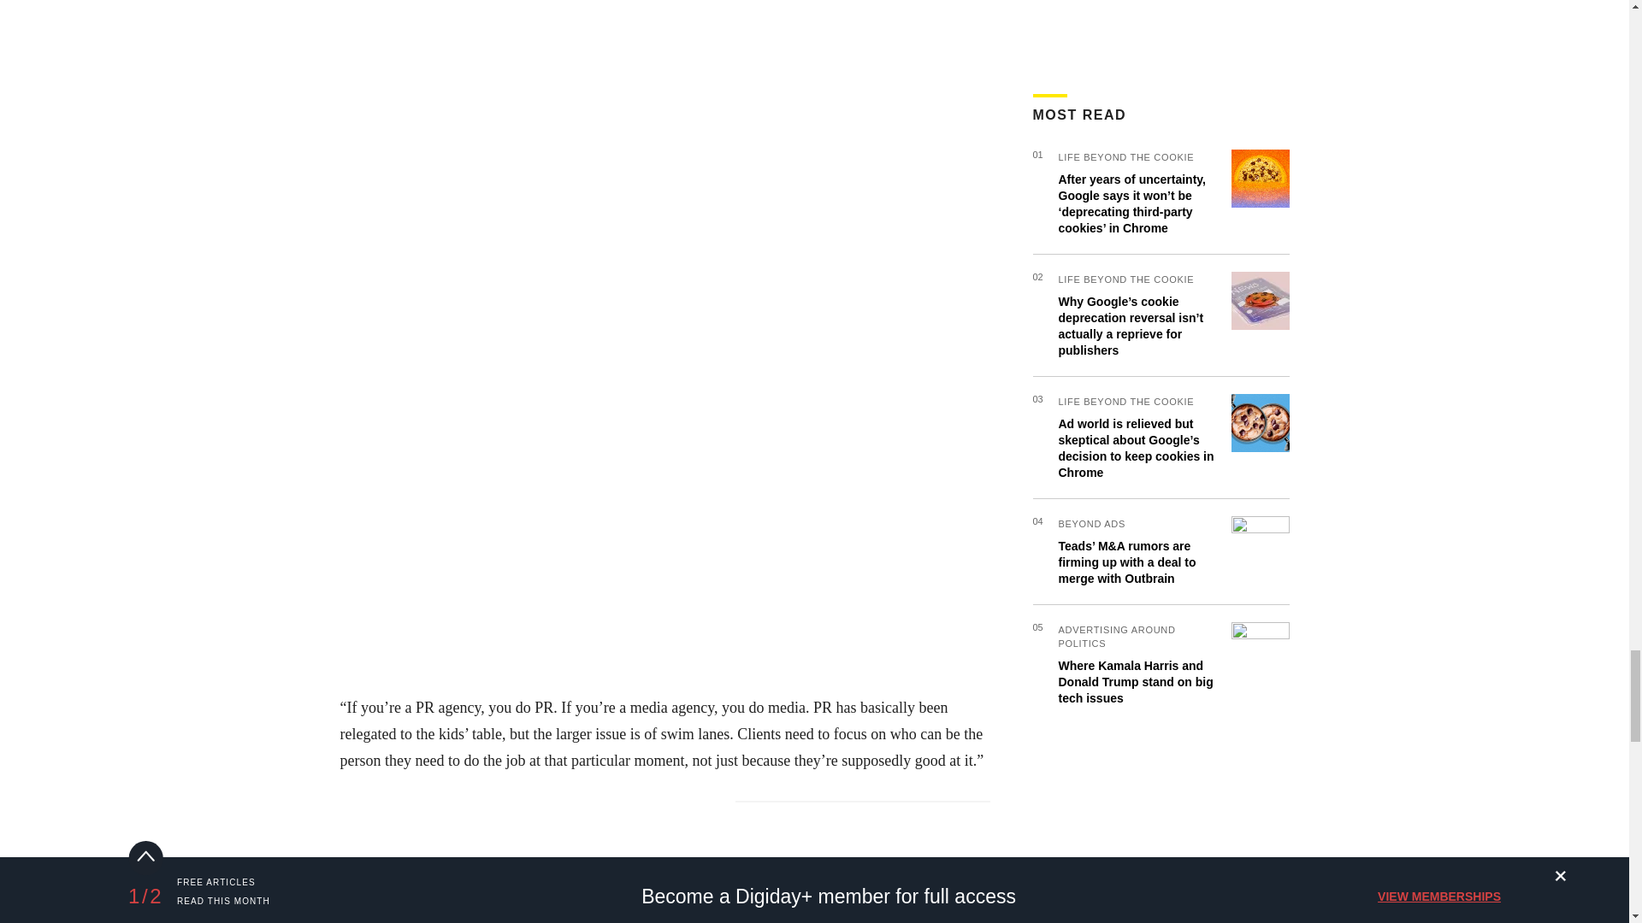  I want to click on Share on Facebook, so click(357, 812).